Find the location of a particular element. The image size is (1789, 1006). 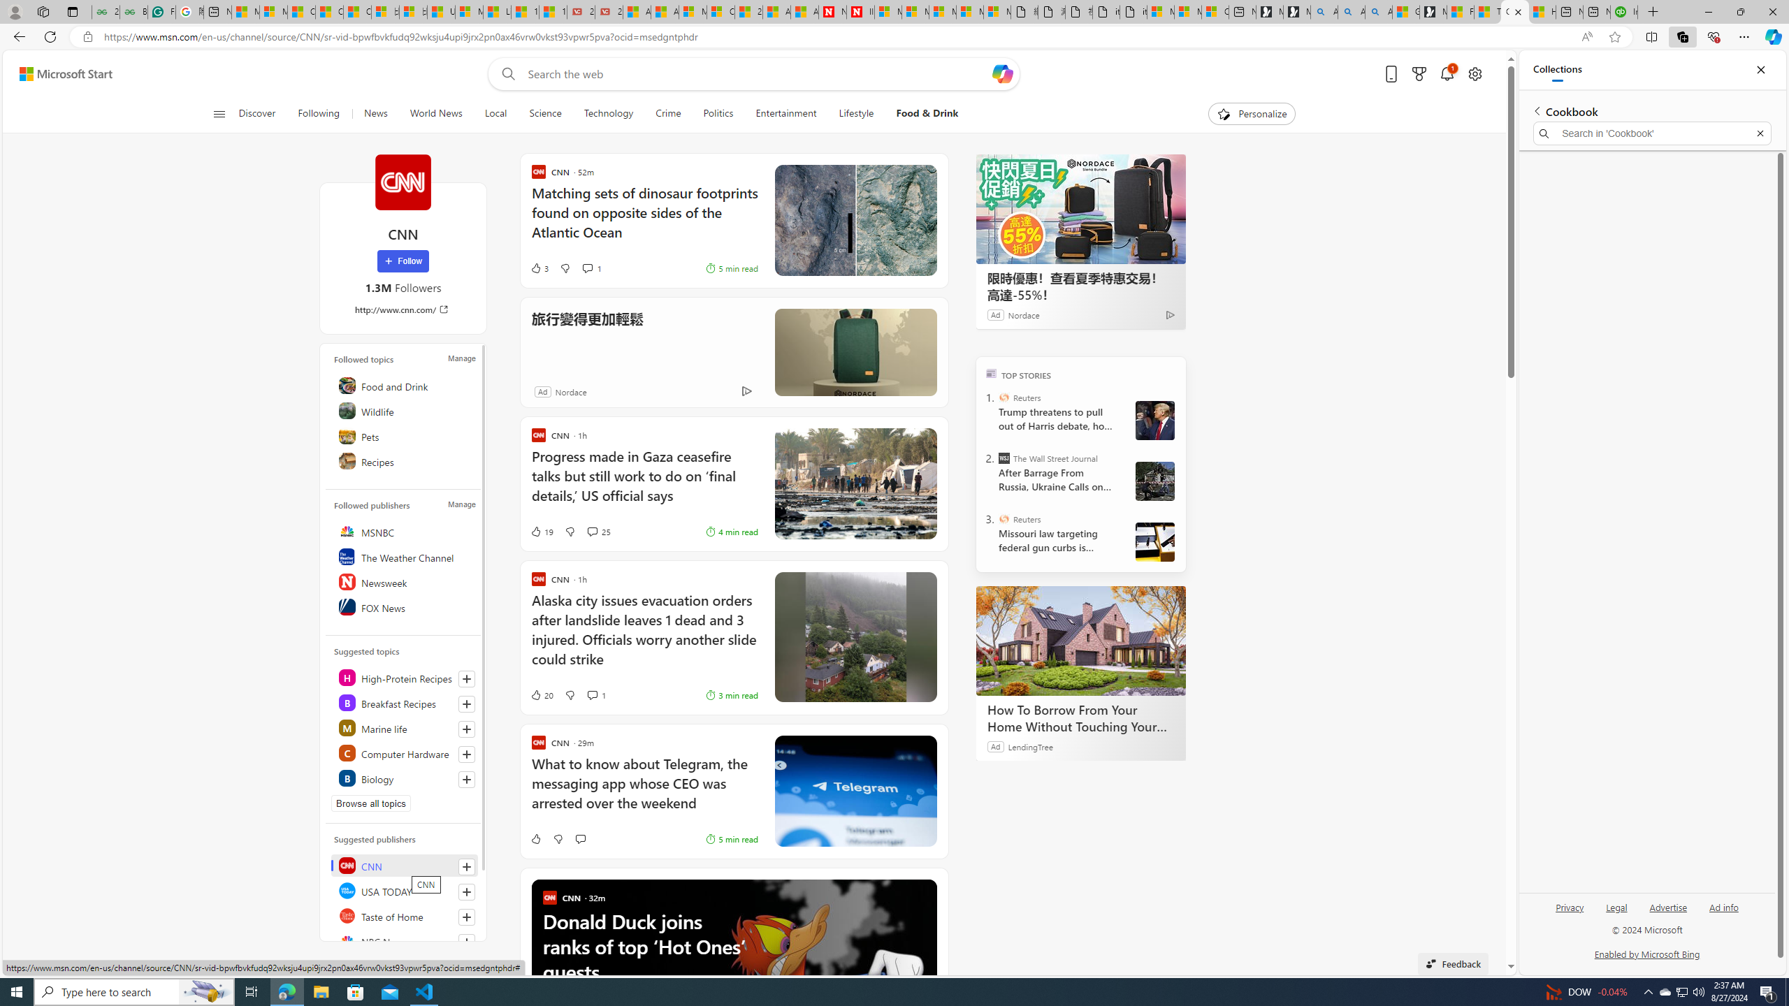

Advertise is located at coordinates (1668, 907).